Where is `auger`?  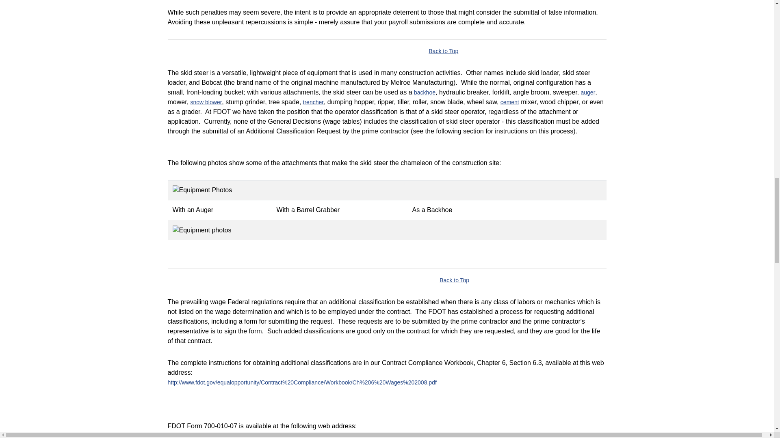
auger is located at coordinates (587, 92).